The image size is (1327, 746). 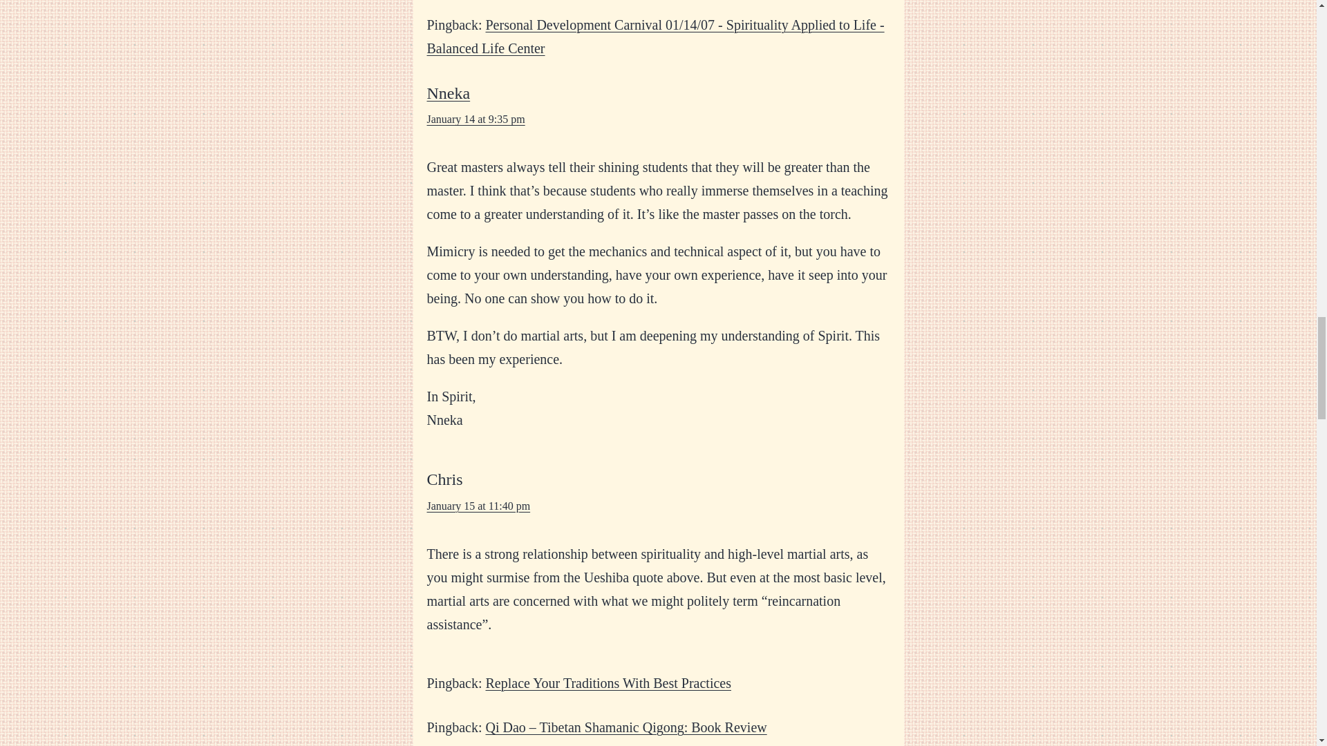 I want to click on January 15 at 11:40 pm, so click(x=479, y=506).